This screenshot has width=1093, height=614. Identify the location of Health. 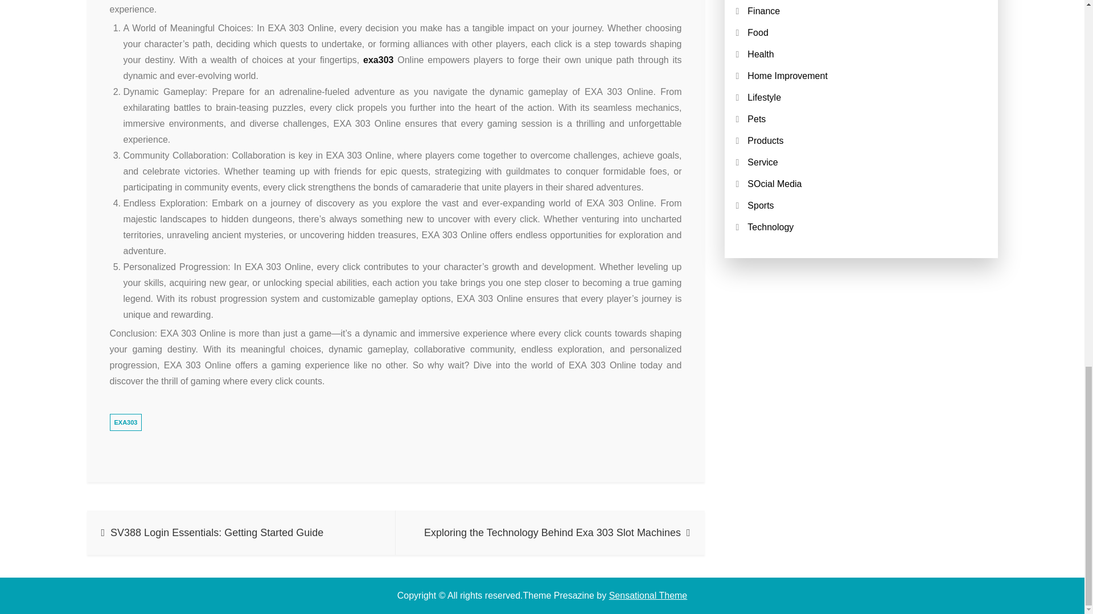
(761, 54).